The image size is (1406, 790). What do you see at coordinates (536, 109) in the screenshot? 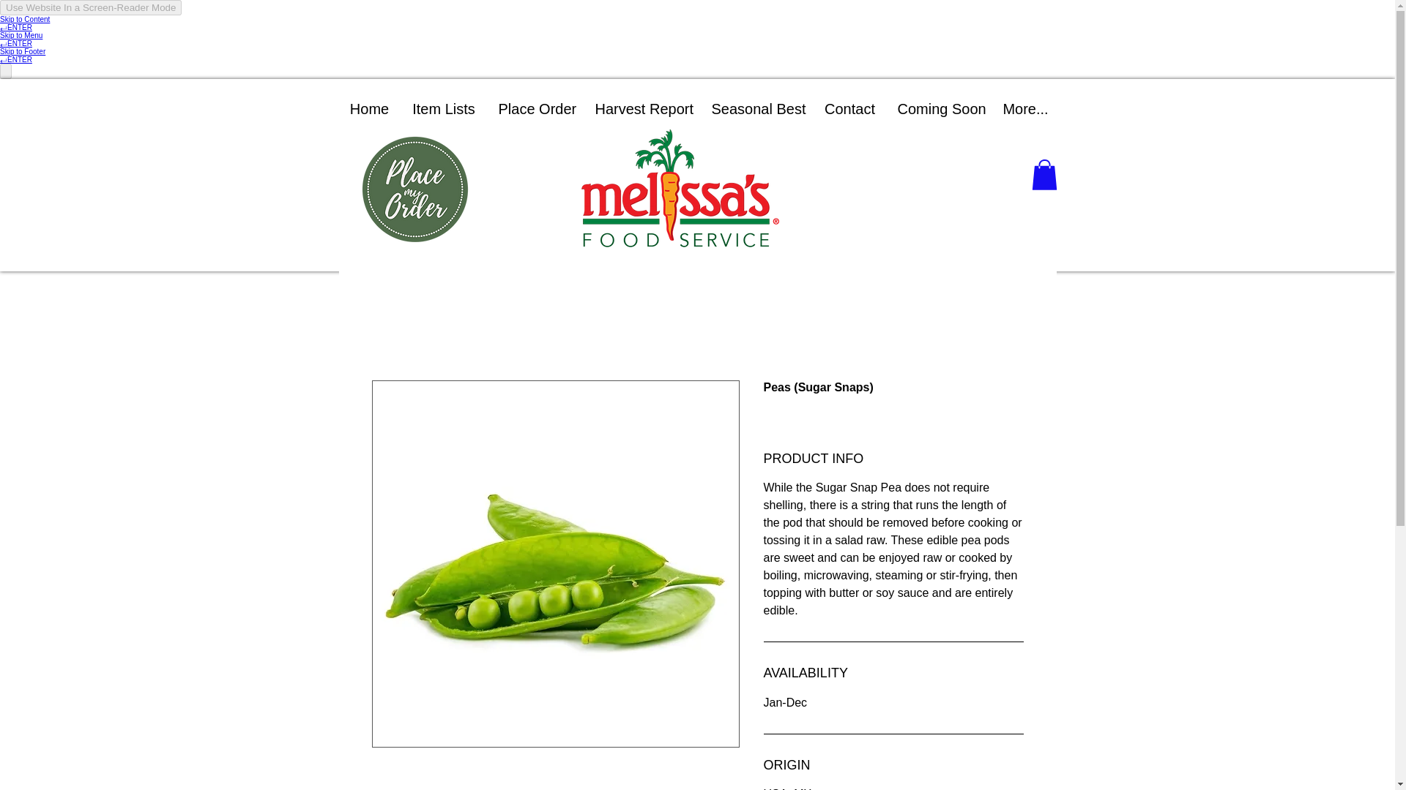
I see `Place Order` at bounding box center [536, 109].